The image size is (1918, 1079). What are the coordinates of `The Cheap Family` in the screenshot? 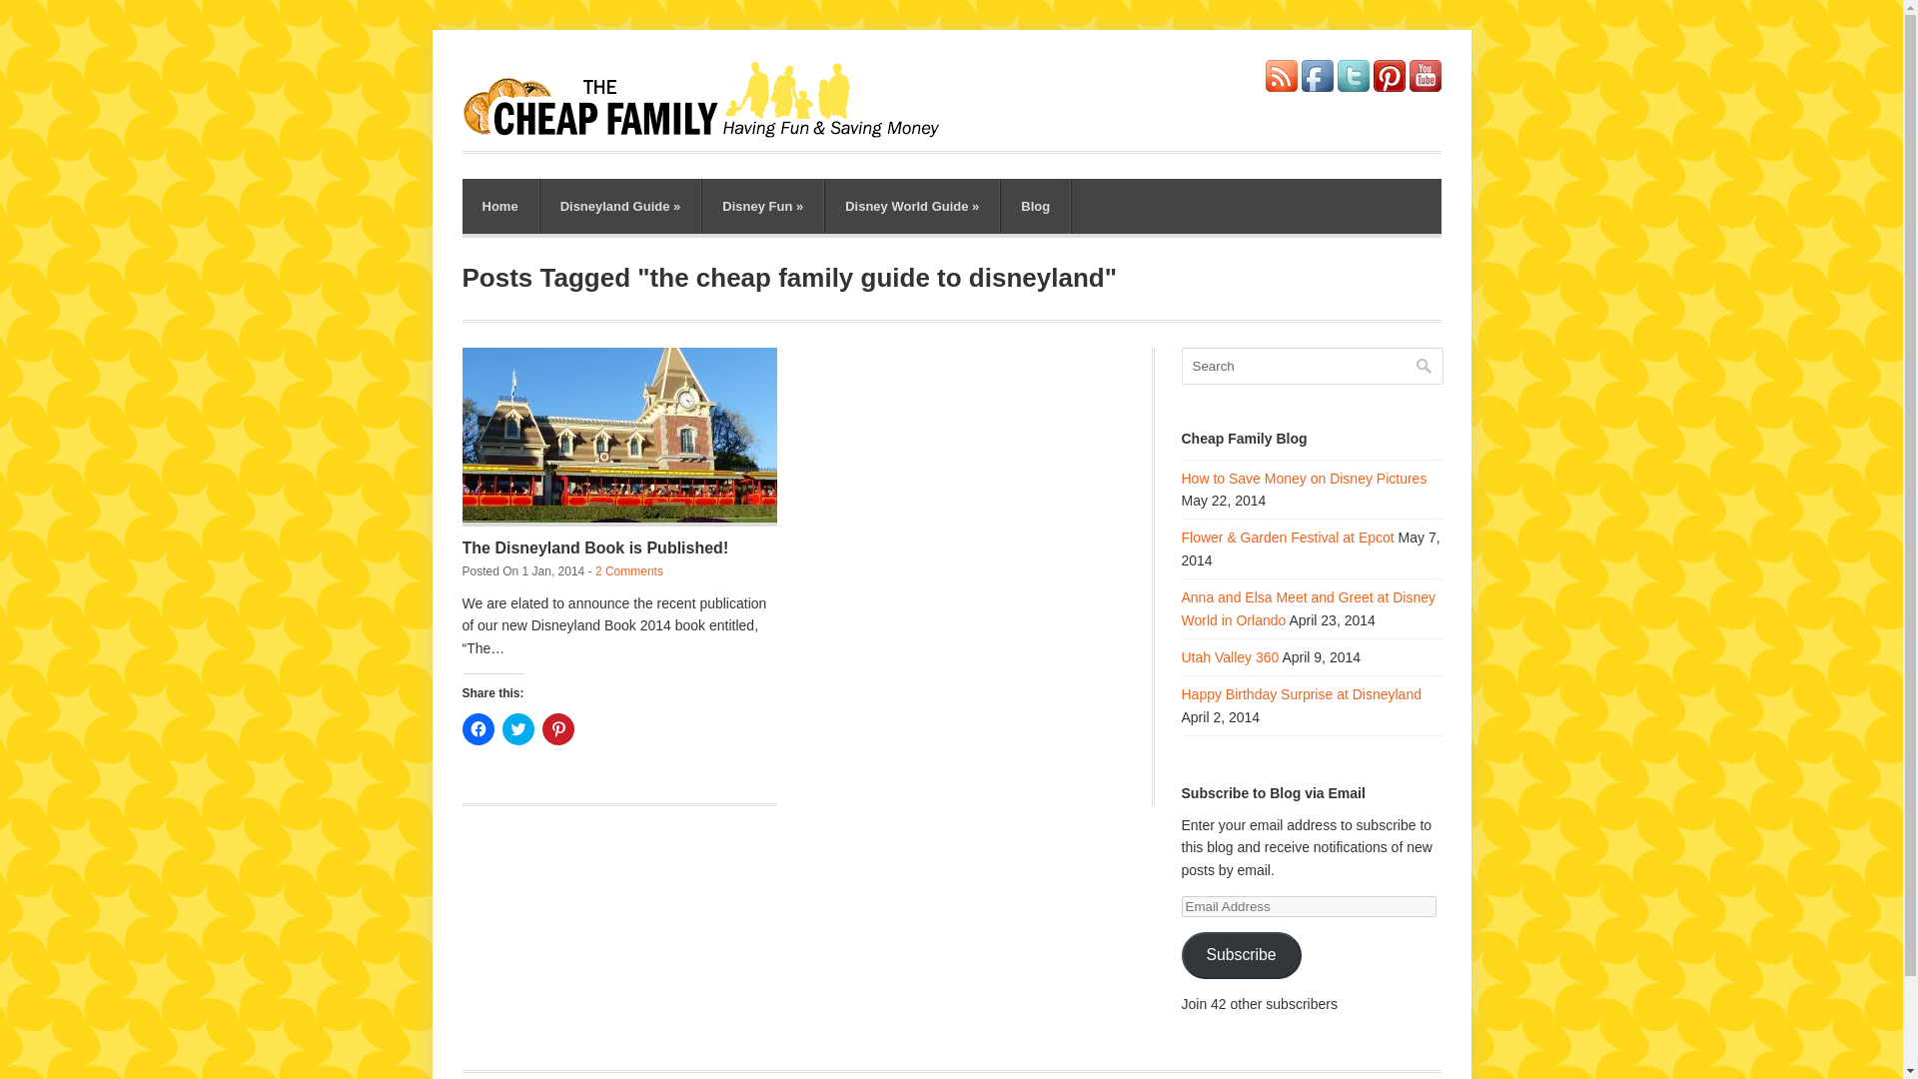 It's located at (711, 132).